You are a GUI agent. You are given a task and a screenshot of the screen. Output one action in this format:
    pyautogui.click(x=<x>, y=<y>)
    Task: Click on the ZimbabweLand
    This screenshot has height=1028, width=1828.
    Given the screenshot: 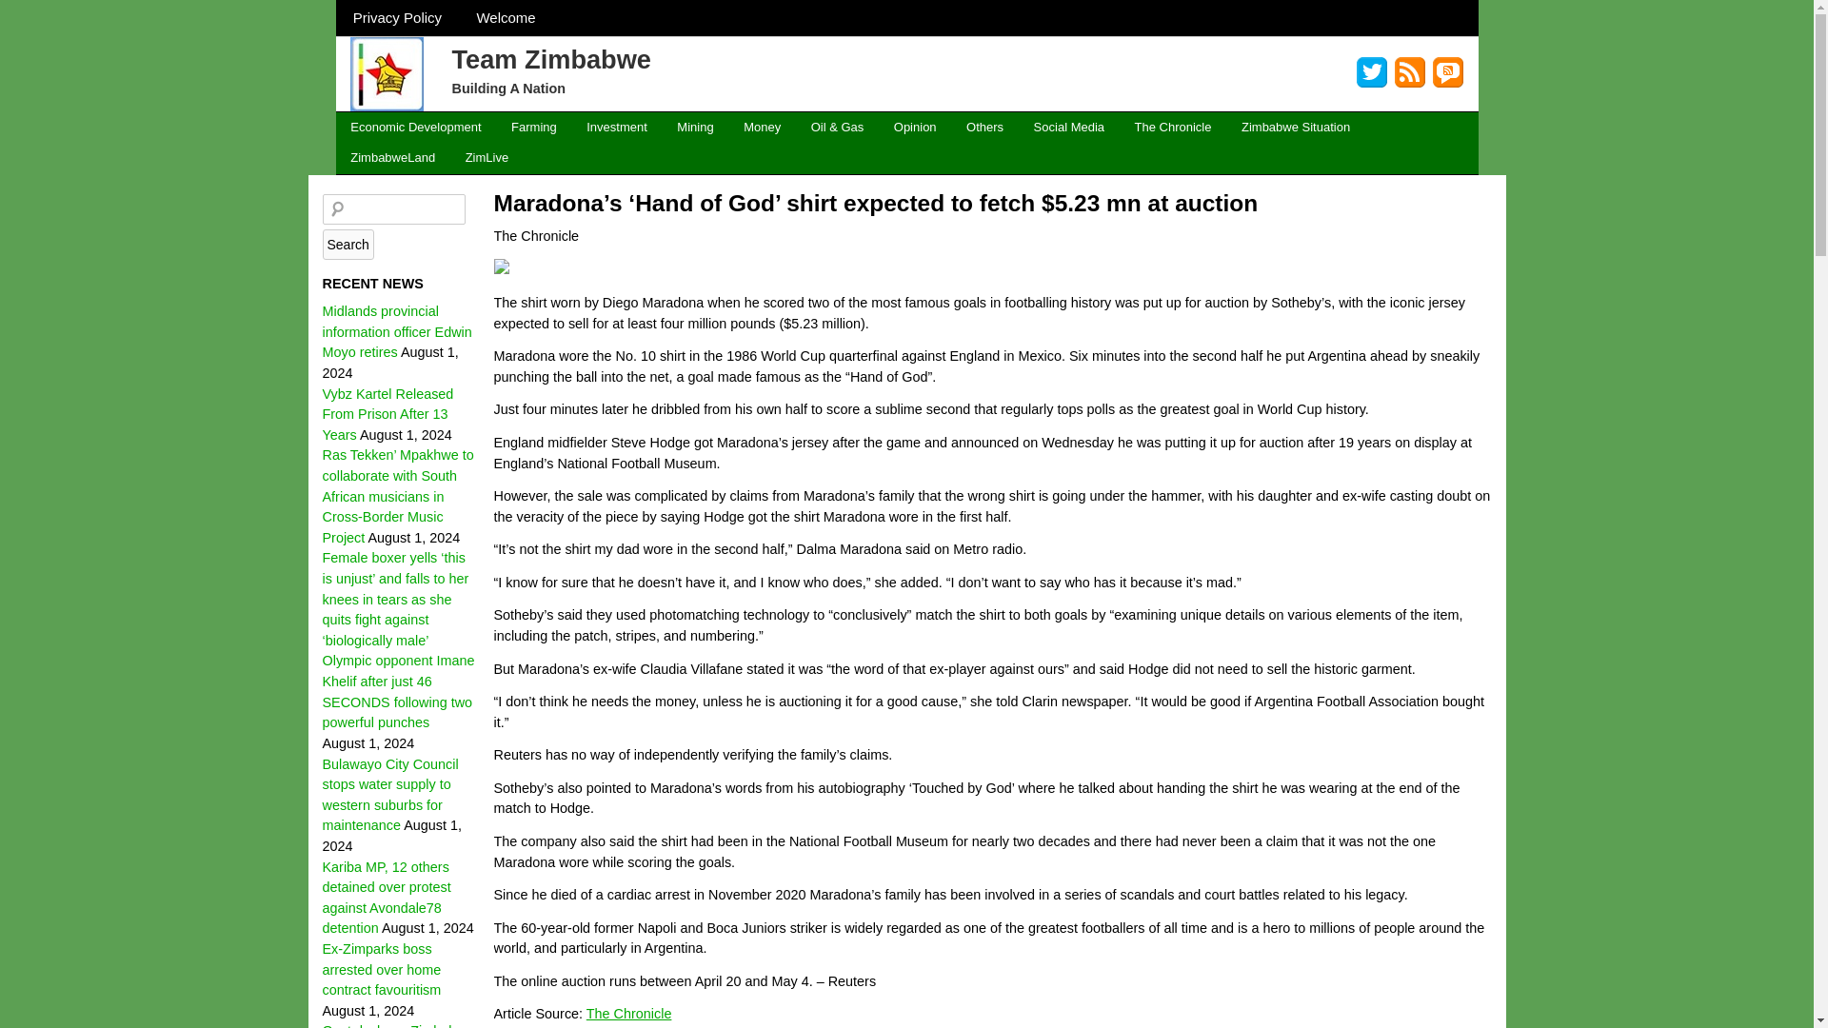 What is the action you would take?
    pyautogui.click(x=392, y=158)
    